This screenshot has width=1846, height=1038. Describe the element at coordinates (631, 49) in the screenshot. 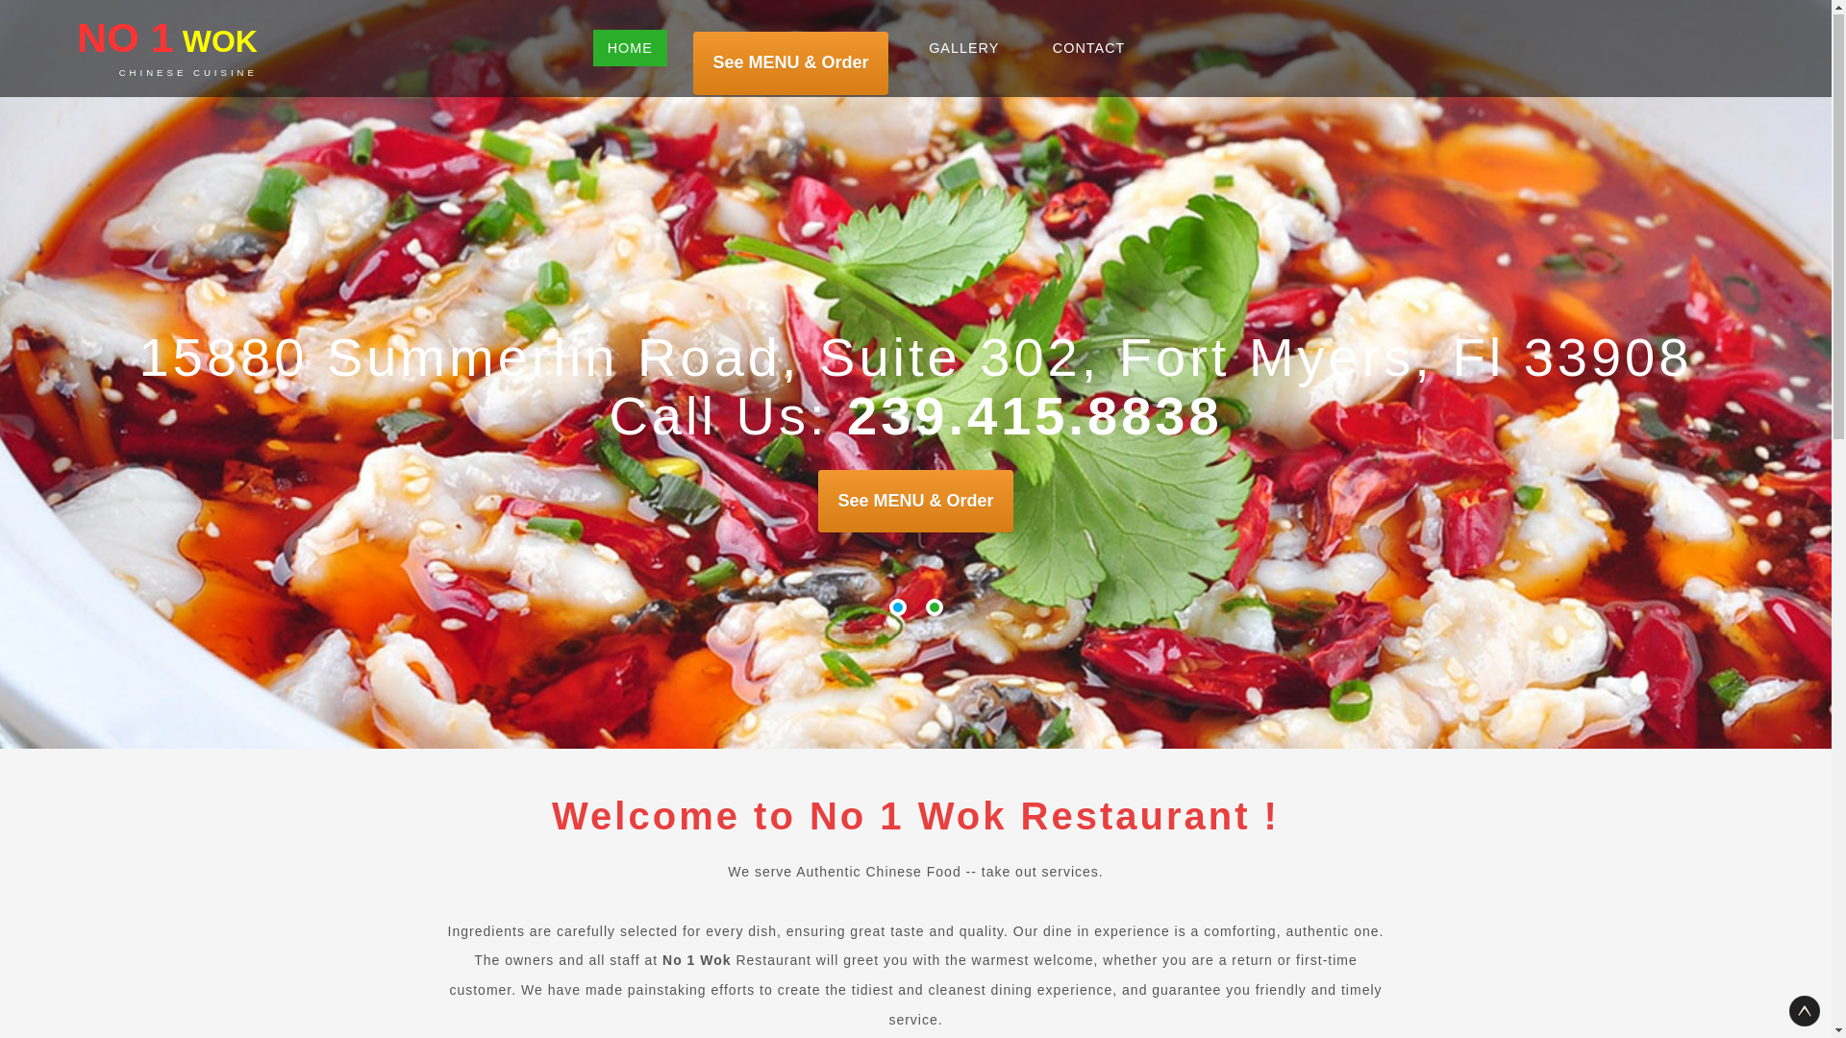

I see `HOME` at that location.